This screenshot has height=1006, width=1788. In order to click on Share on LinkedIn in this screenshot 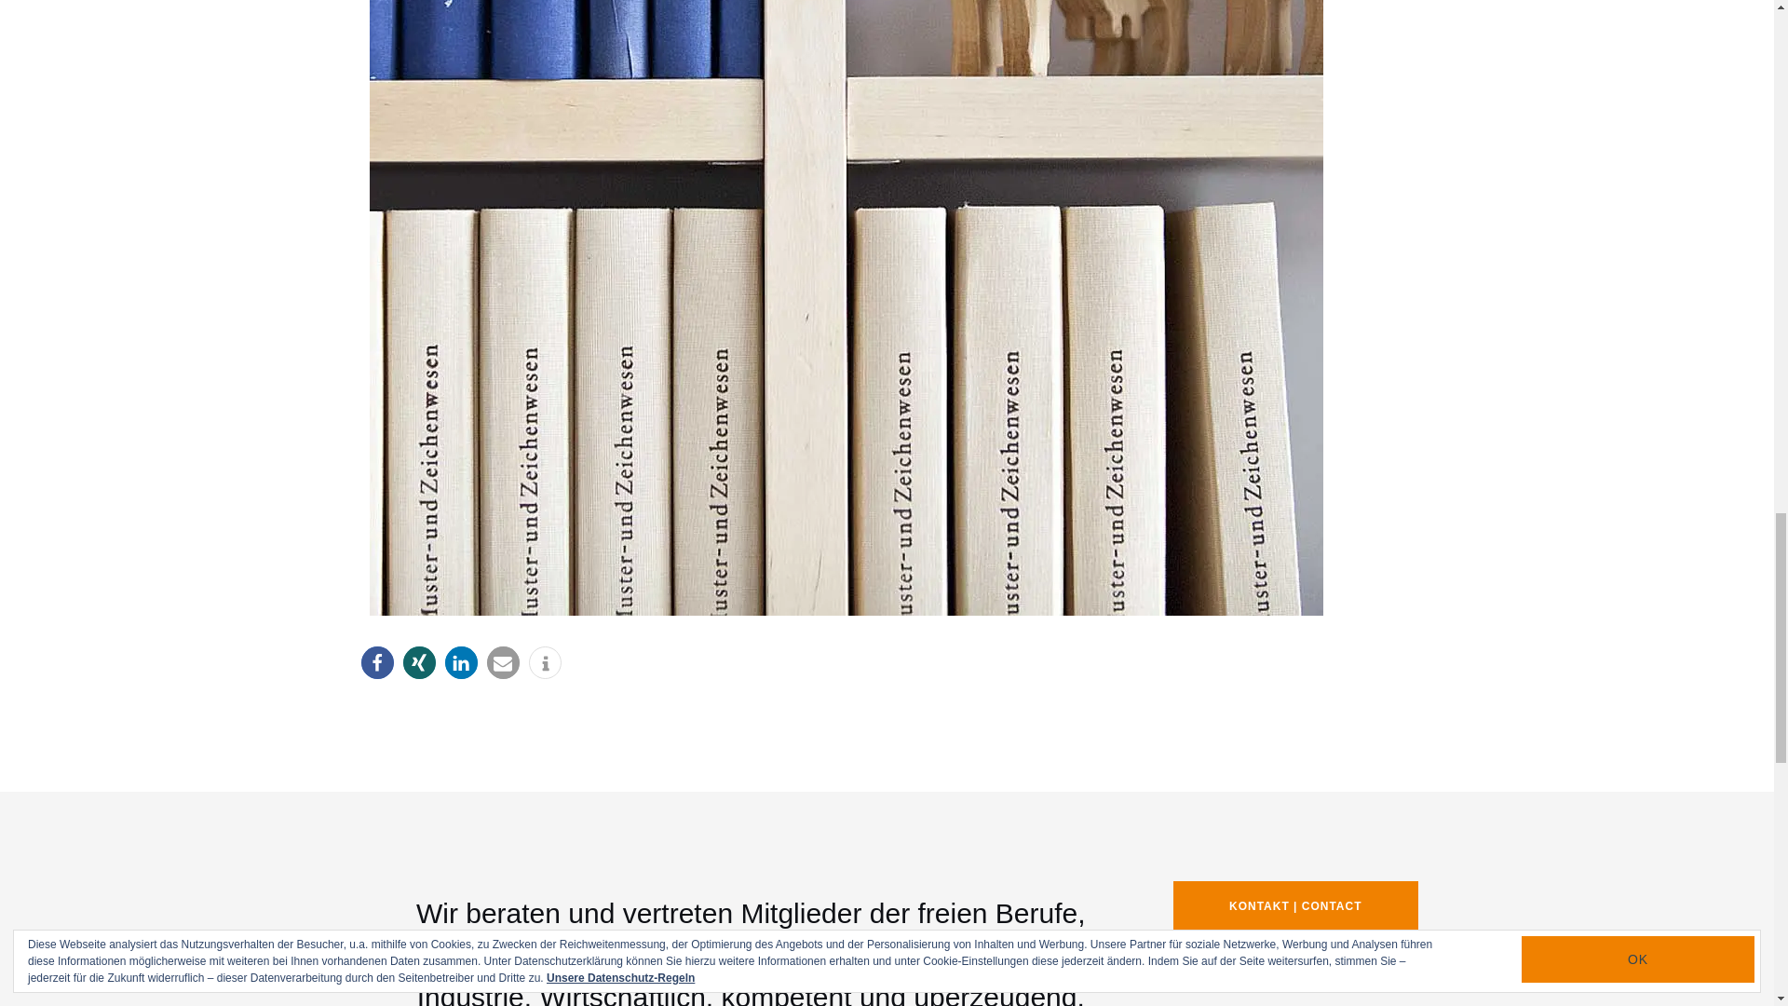, I will do `click(461, 663)`.